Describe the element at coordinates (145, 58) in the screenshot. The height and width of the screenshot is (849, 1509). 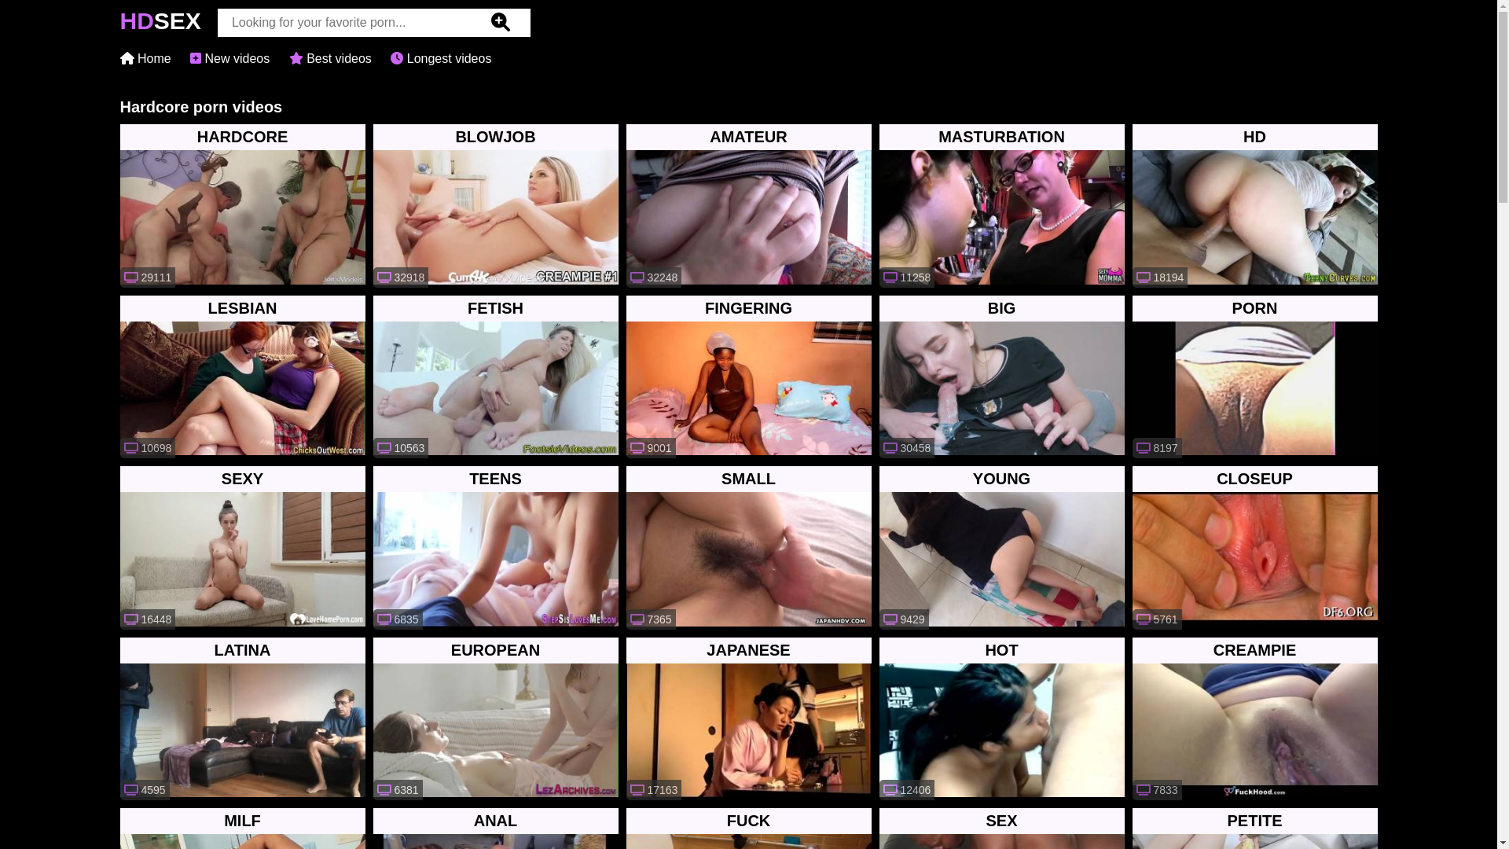
I see `Home` at that location.